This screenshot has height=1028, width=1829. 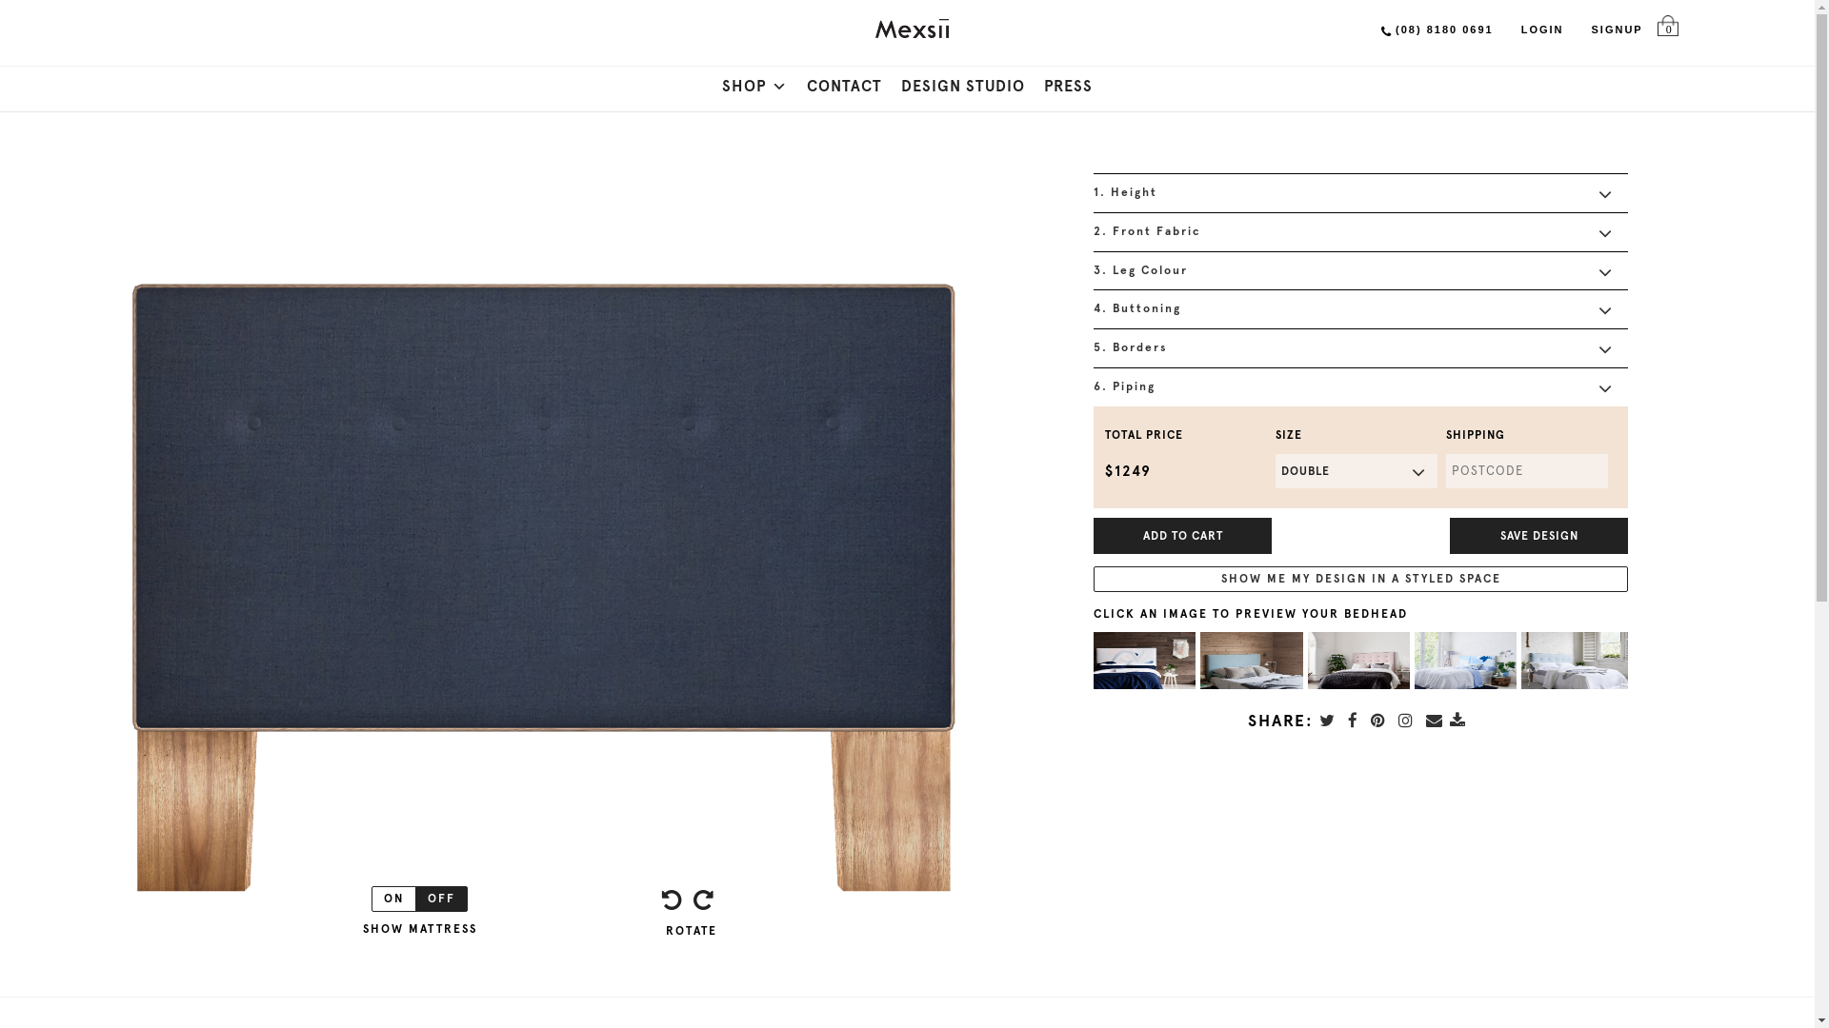 I want to click on 1. Height, so click(x=1360, y=192).